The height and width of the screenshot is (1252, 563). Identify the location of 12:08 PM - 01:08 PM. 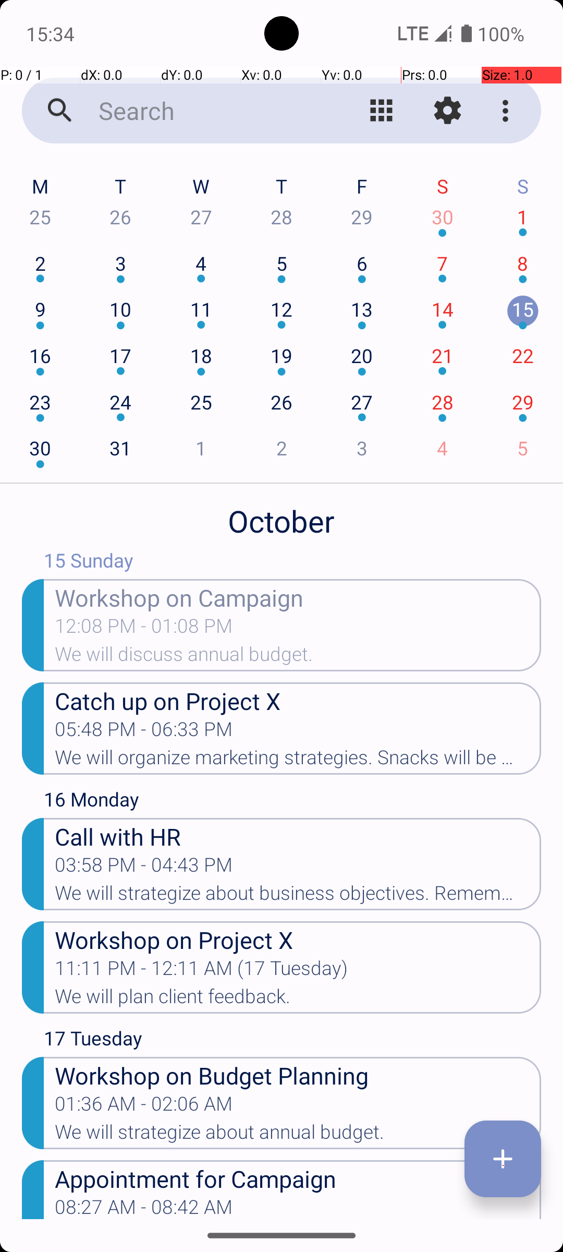
(144, 629).